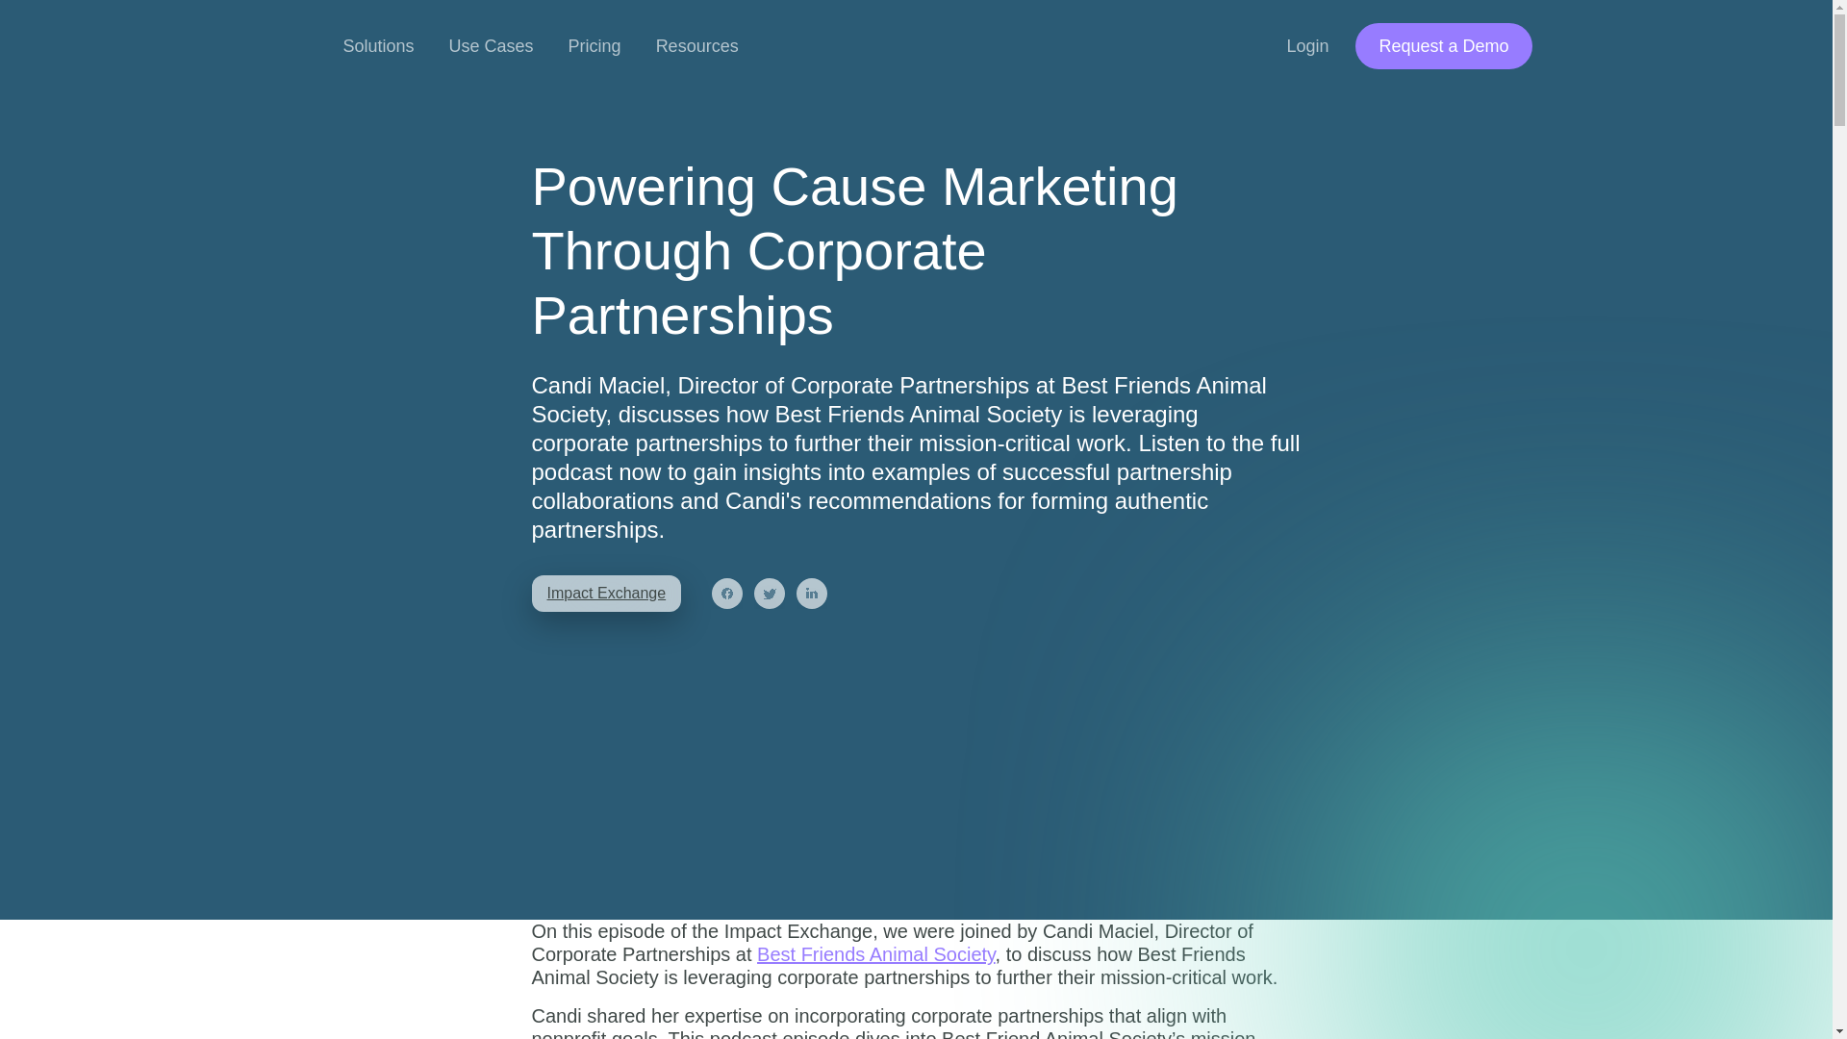 The width and height of the screenshot is (1847, 1039). Describe the element at coordinates (1443, 46) in the screenshot. I see `Request a Demo` at that location.